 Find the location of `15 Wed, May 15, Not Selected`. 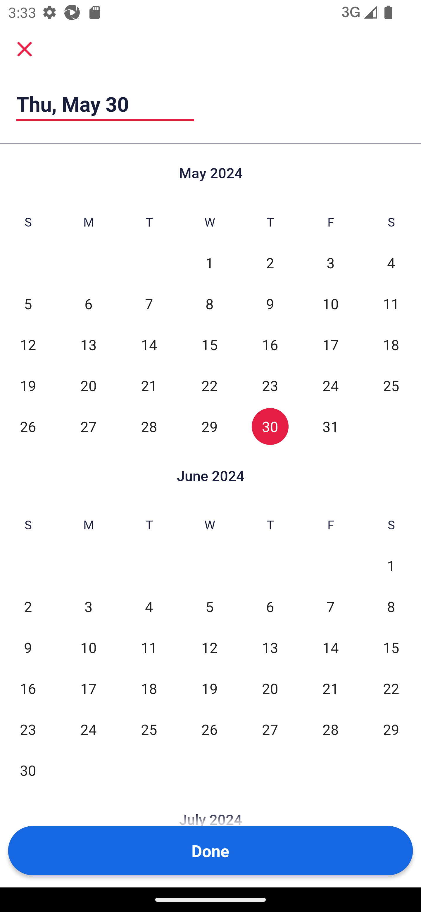

15 Wed, May 15, Not Selected is located at coordinates (209, 344).